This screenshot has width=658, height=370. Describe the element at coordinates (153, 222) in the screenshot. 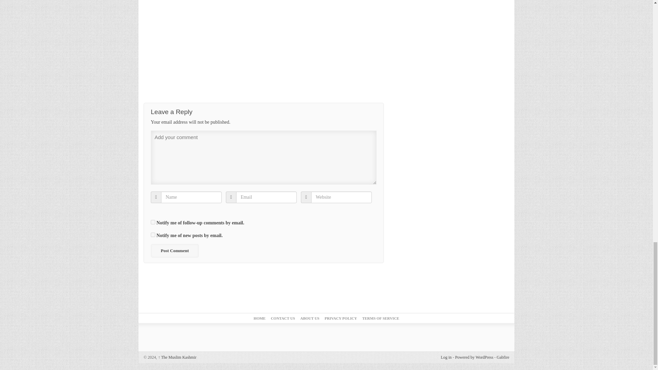

I see `subscribe` at that location.